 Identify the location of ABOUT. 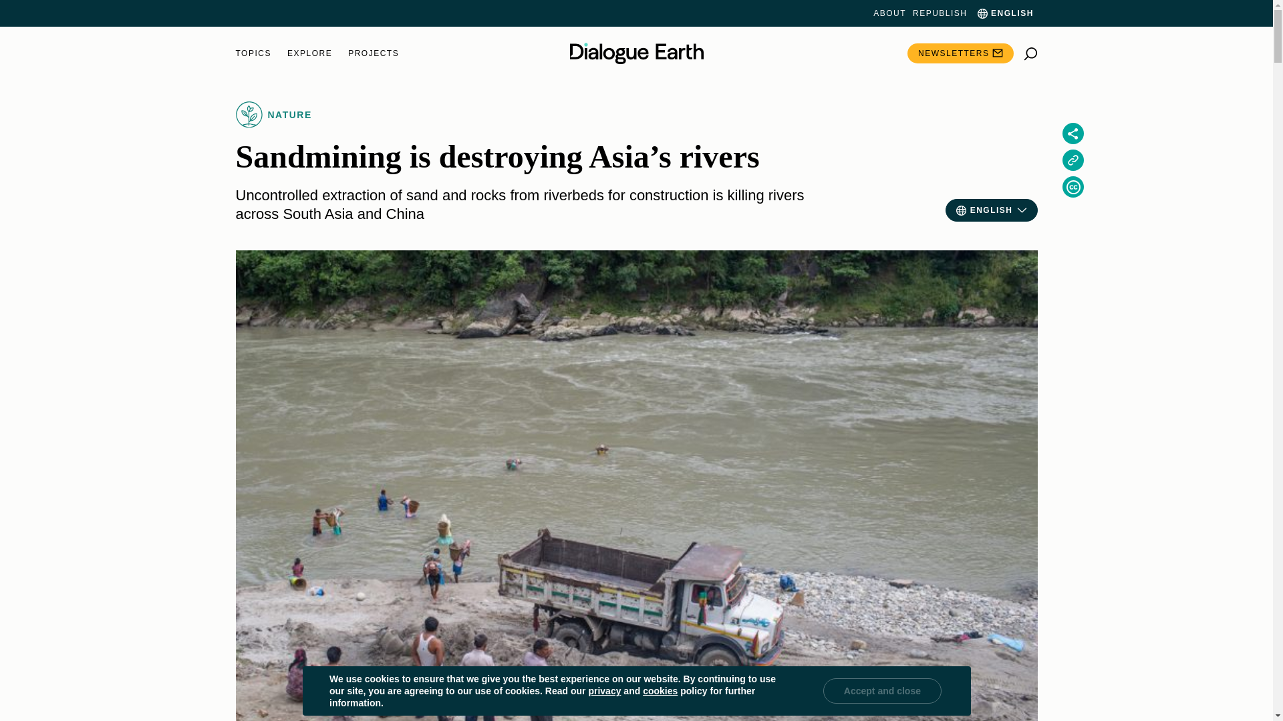
(889, 13).